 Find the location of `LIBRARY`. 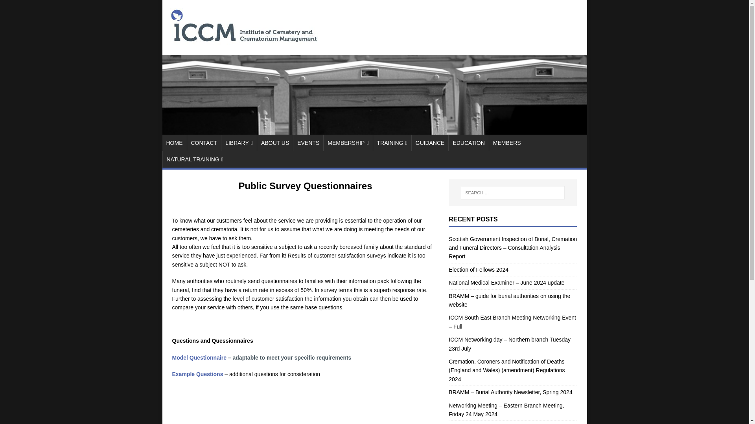

LIBRARY is located at coordinates (239, 143).